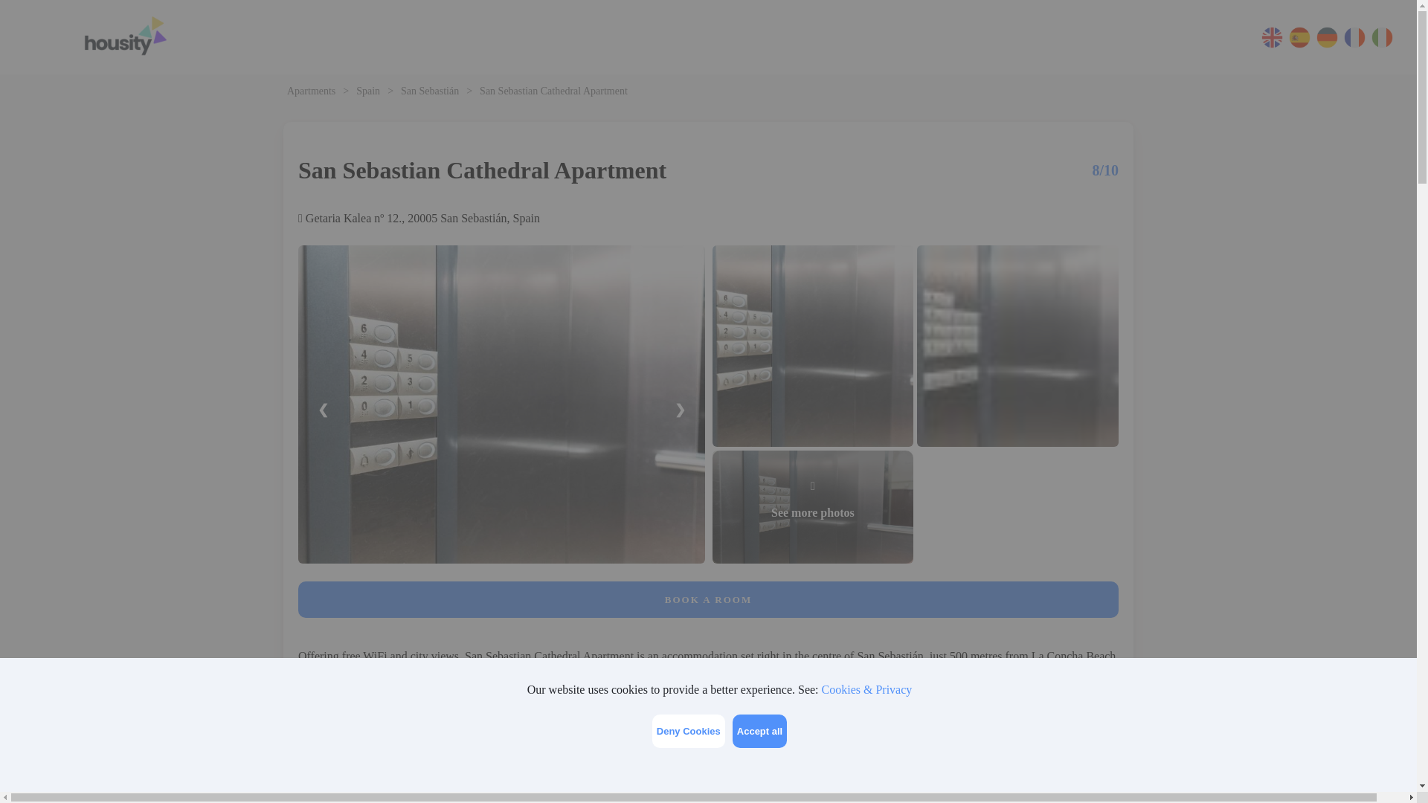 The image size is (1428, 803). What do you see at coordinates (689, 731) in the screenshot?
I see `Deny Cookies` at bounding box center [689, 731].